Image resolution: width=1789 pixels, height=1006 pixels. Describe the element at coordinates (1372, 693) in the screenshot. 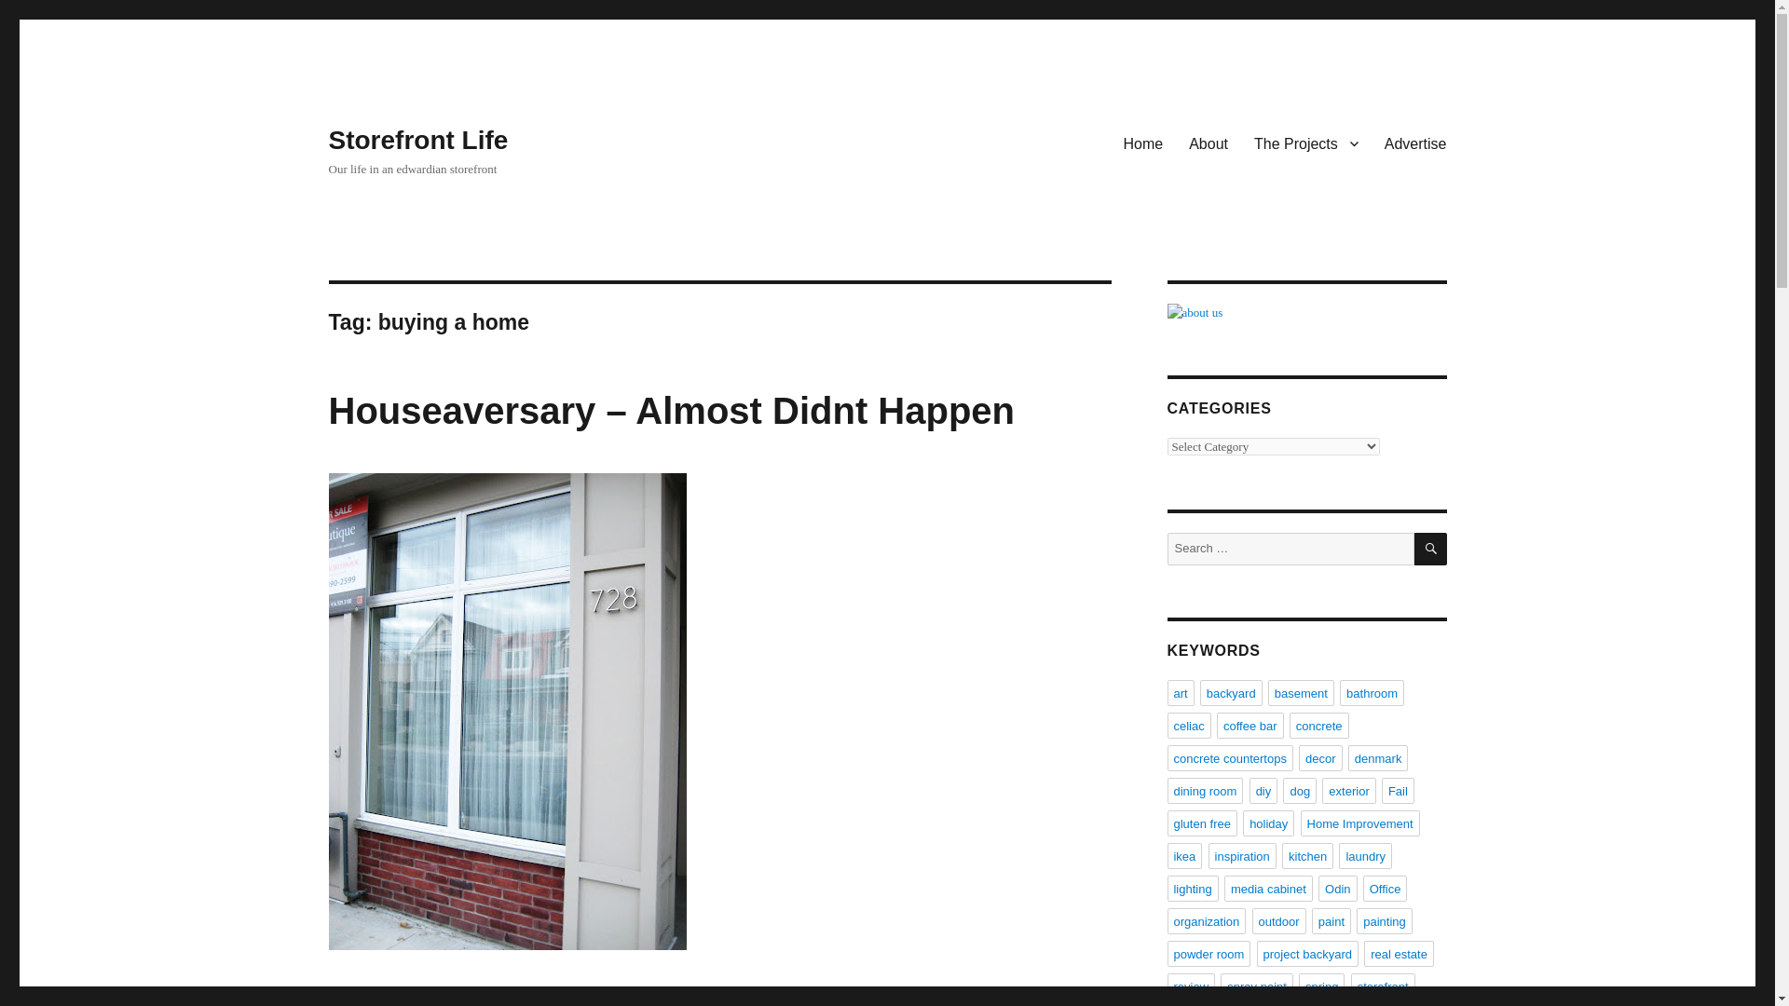

I see `bathroom` at that location.